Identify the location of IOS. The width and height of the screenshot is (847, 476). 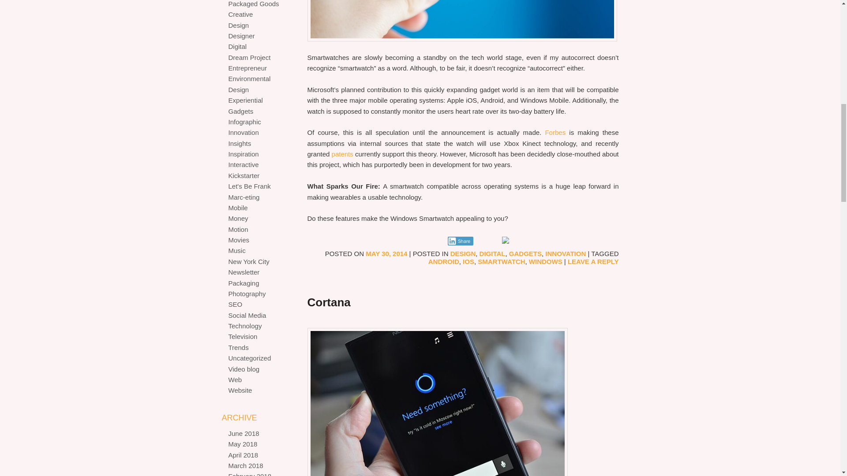
(468, 261).